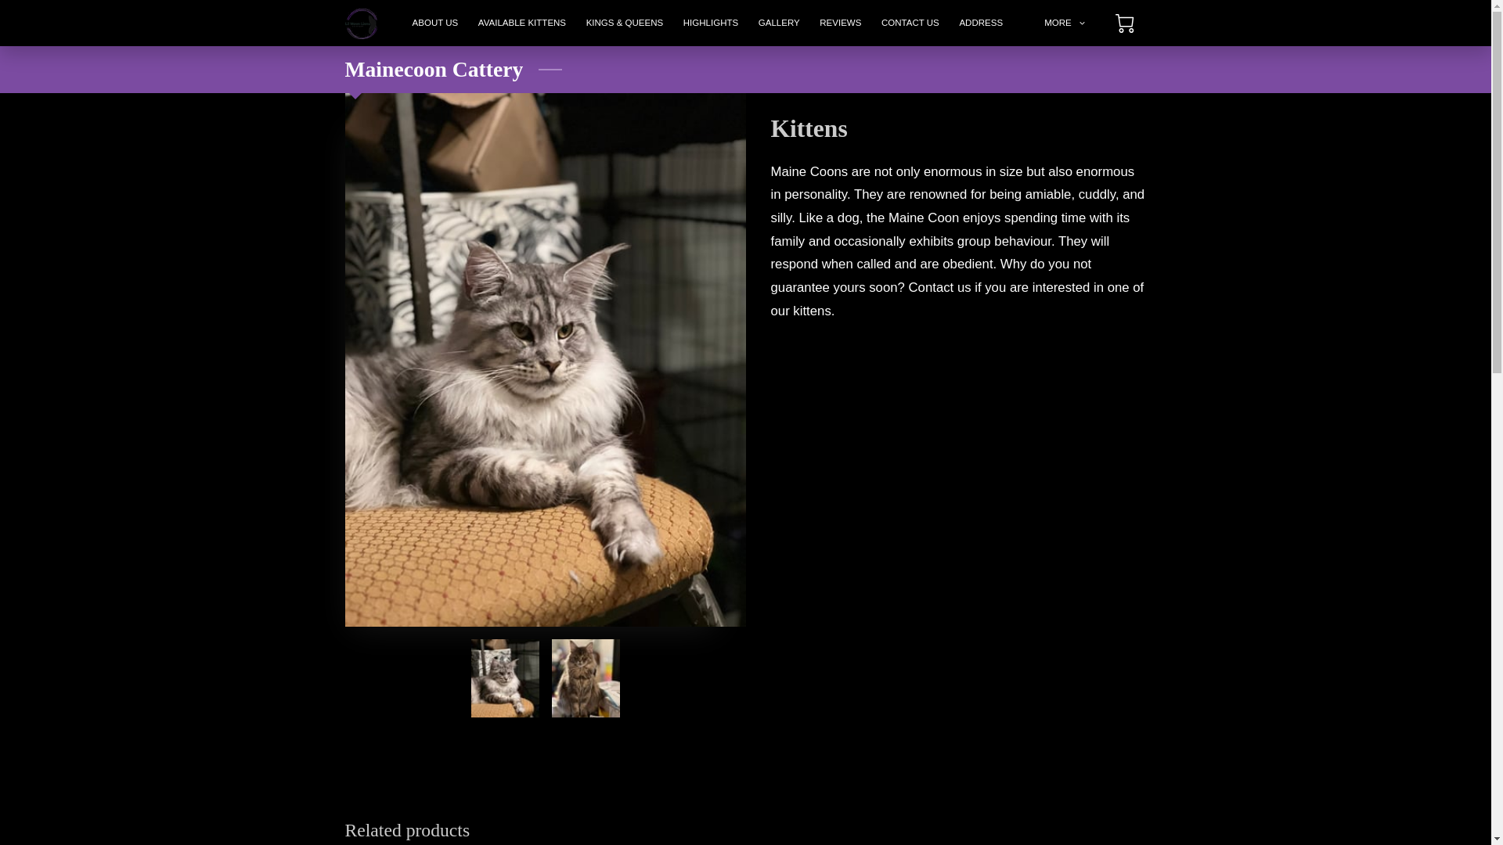  Describe the element at coordinates (711, 23) in the screenshot. I see `HIGHLIGHTS` at that location.